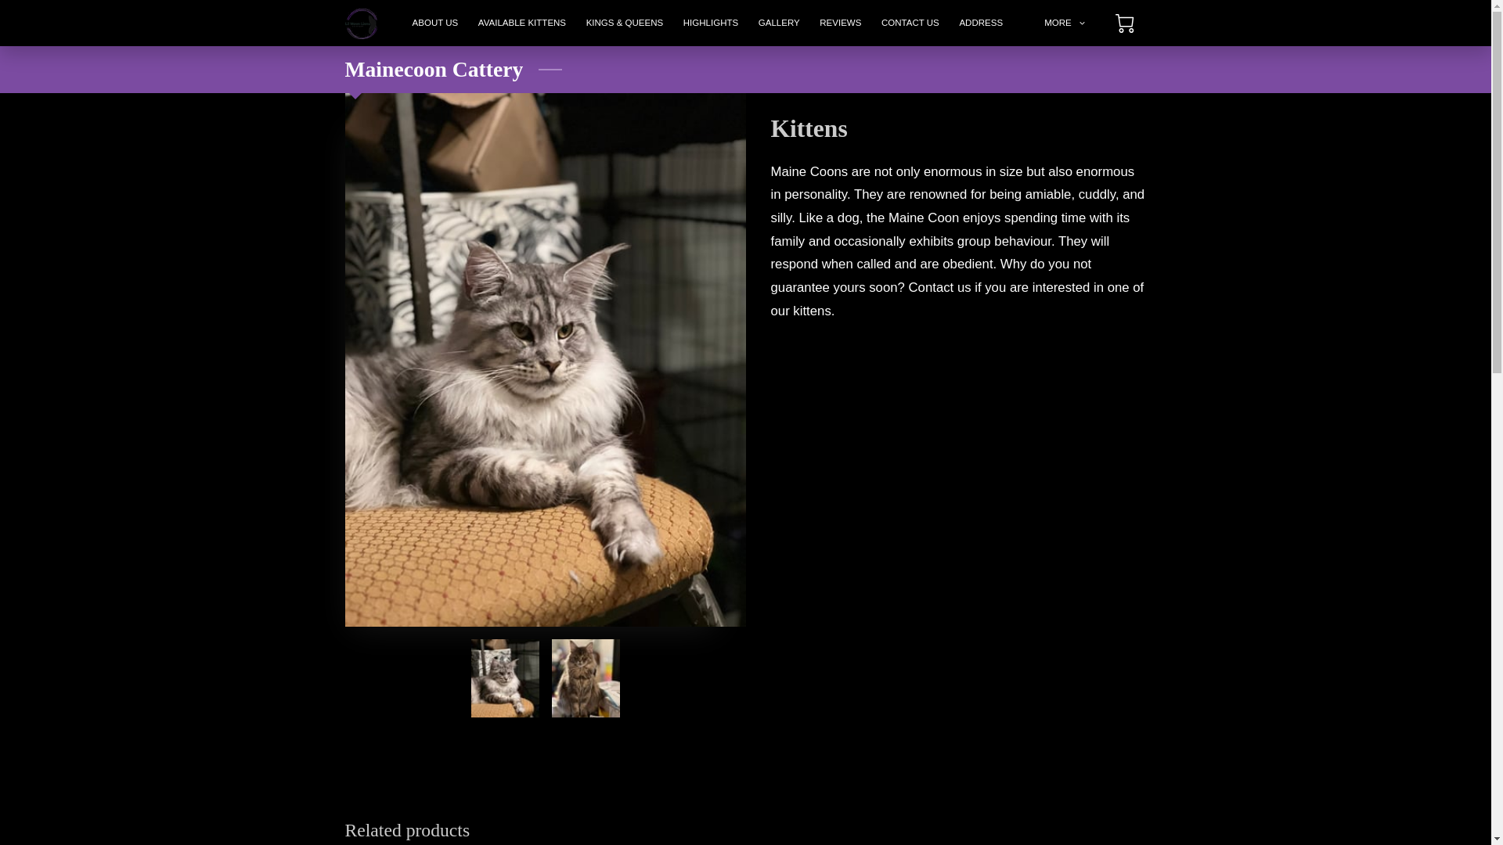  Describe the element at coordinates (711, 23) in the screenshot. I see `HIGHLIGHTS` at that location.